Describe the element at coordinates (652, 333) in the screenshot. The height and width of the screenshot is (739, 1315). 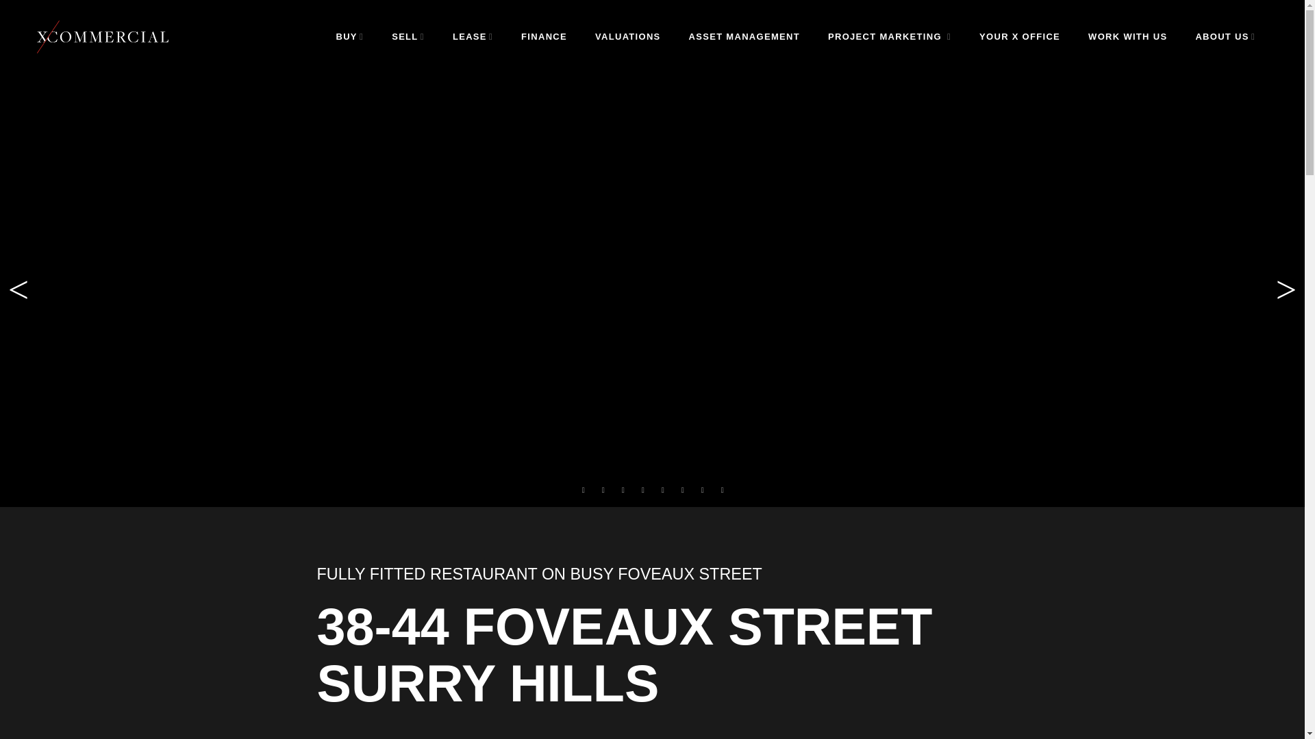
I see `Send Message` at that location.